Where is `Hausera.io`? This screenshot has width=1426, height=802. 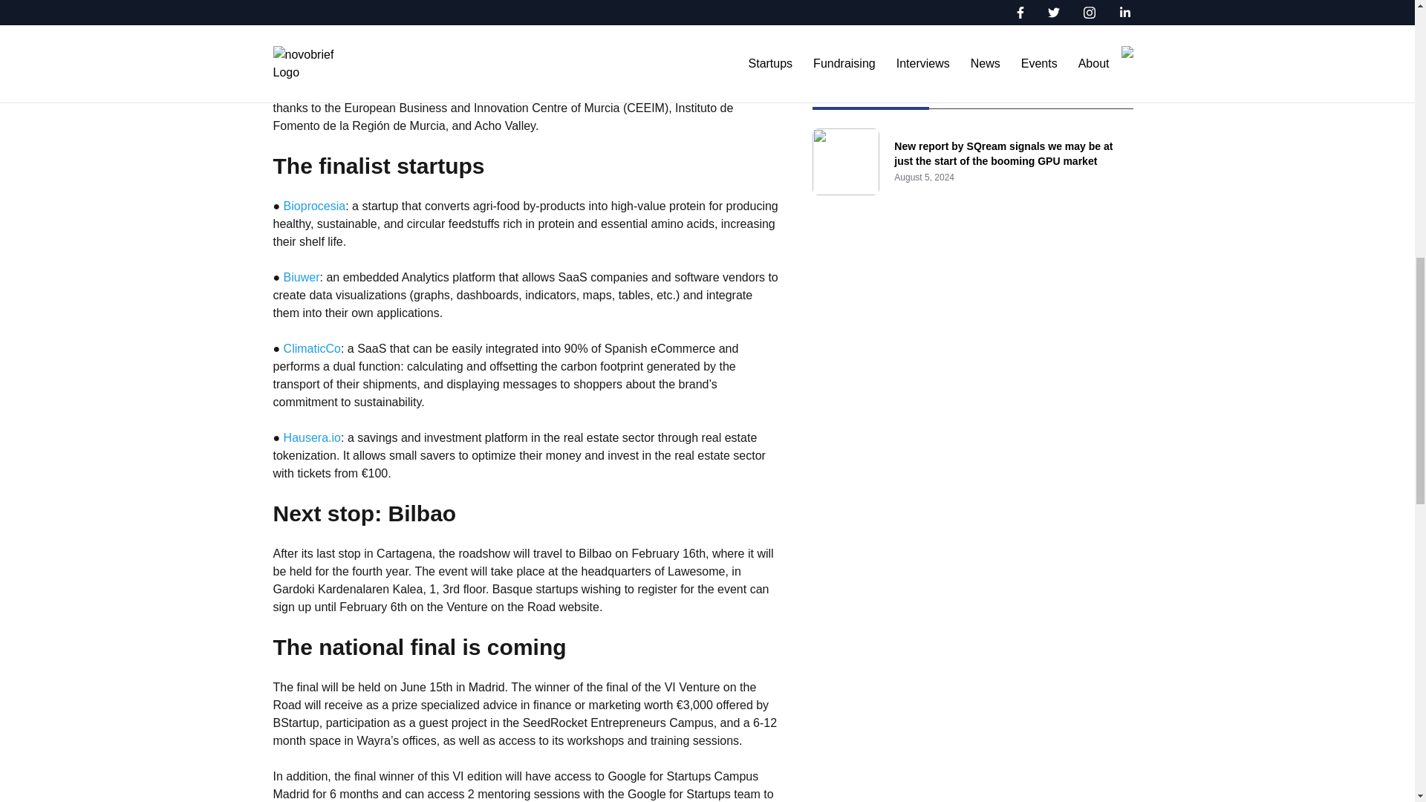 Hausera.io is located at coordinates (312, 438).